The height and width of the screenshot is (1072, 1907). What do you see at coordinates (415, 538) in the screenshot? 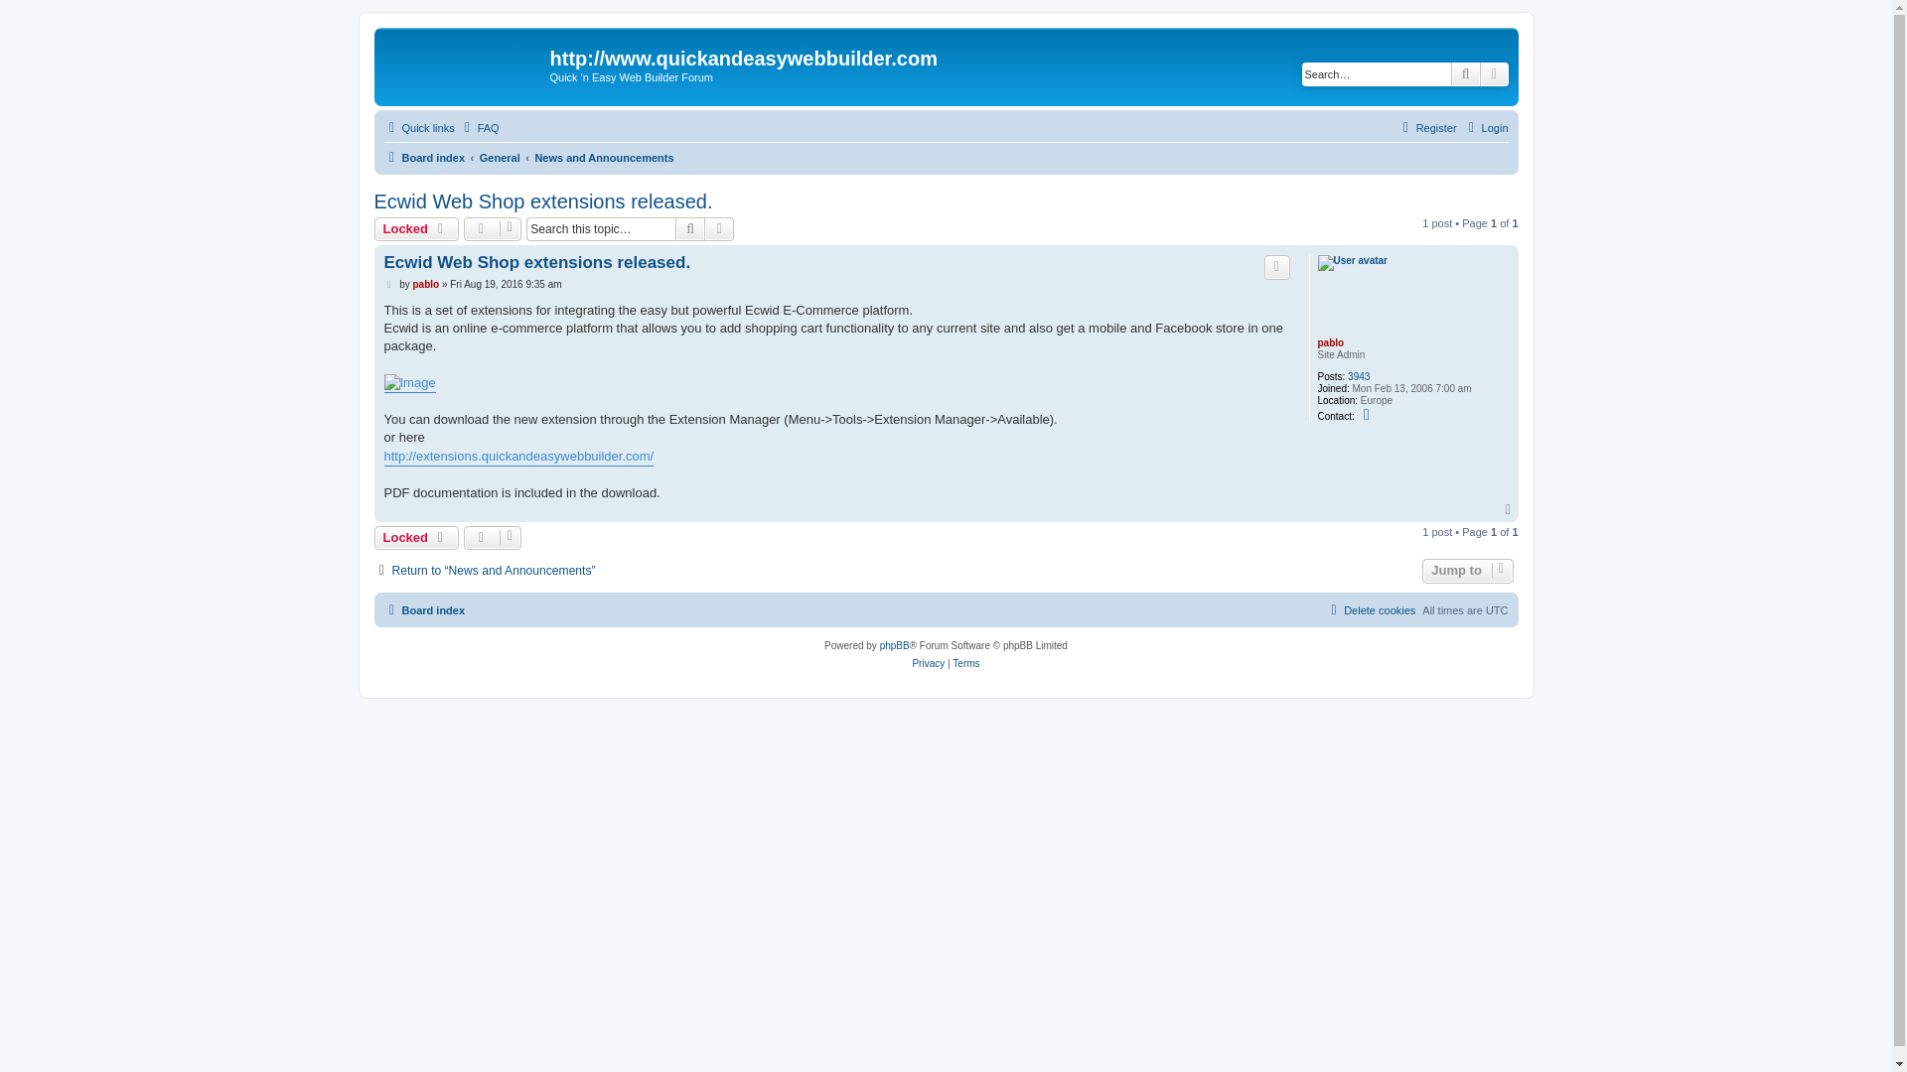
I see `Locked` at bounding box center [415, 538].